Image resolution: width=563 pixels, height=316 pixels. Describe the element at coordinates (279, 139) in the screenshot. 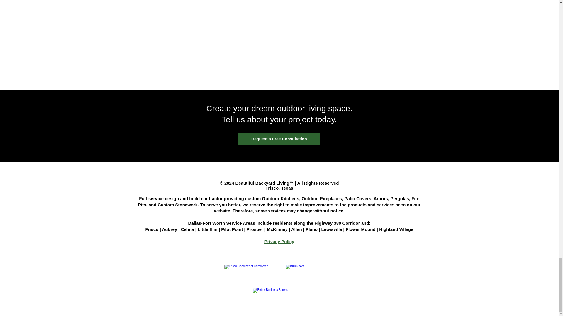

I see `Request a Free Consultation` at that location.